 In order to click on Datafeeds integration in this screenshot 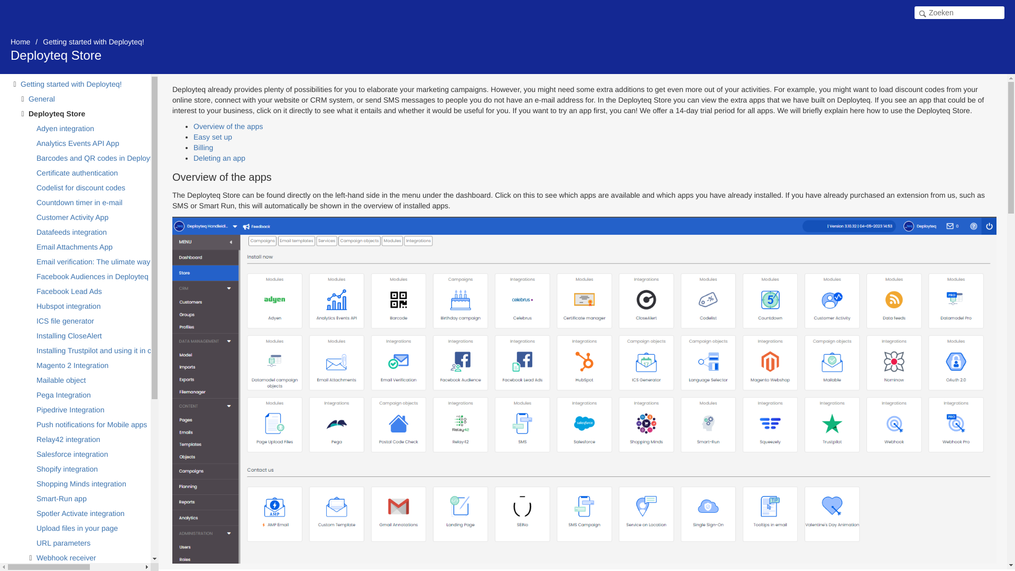, I will do `click(92, 232)`.